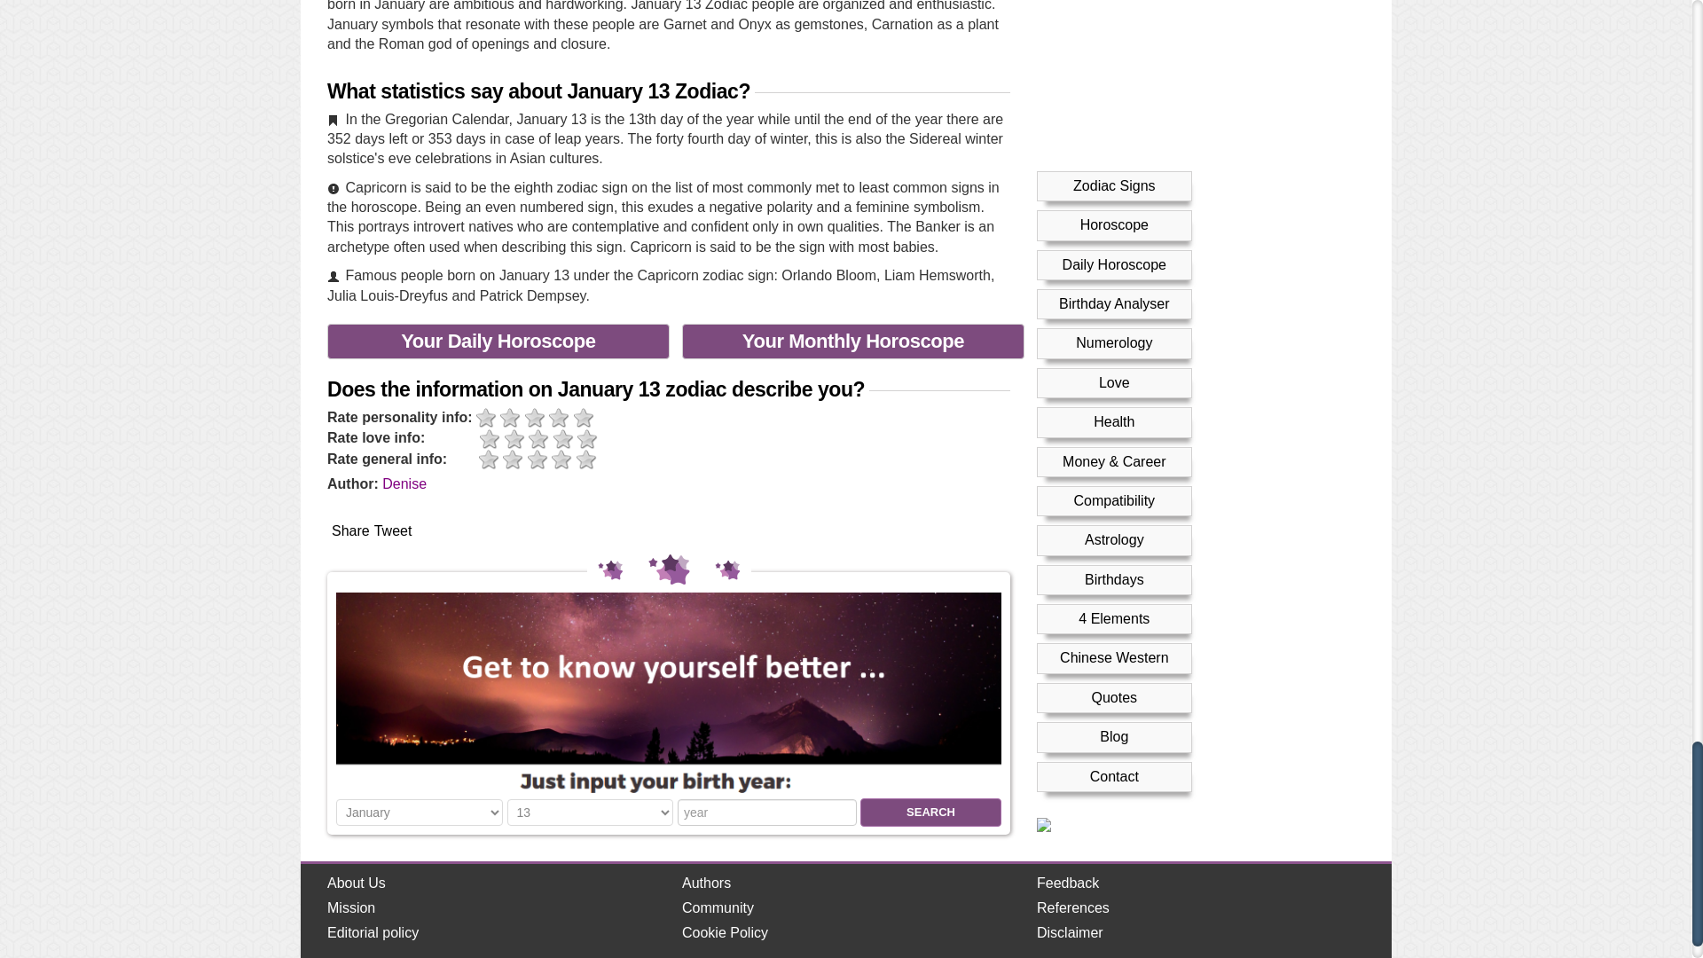  What do you see at coordinates (513, 459) in the screenshot?
I see `Somewhat` at bounding box center [513, 459].